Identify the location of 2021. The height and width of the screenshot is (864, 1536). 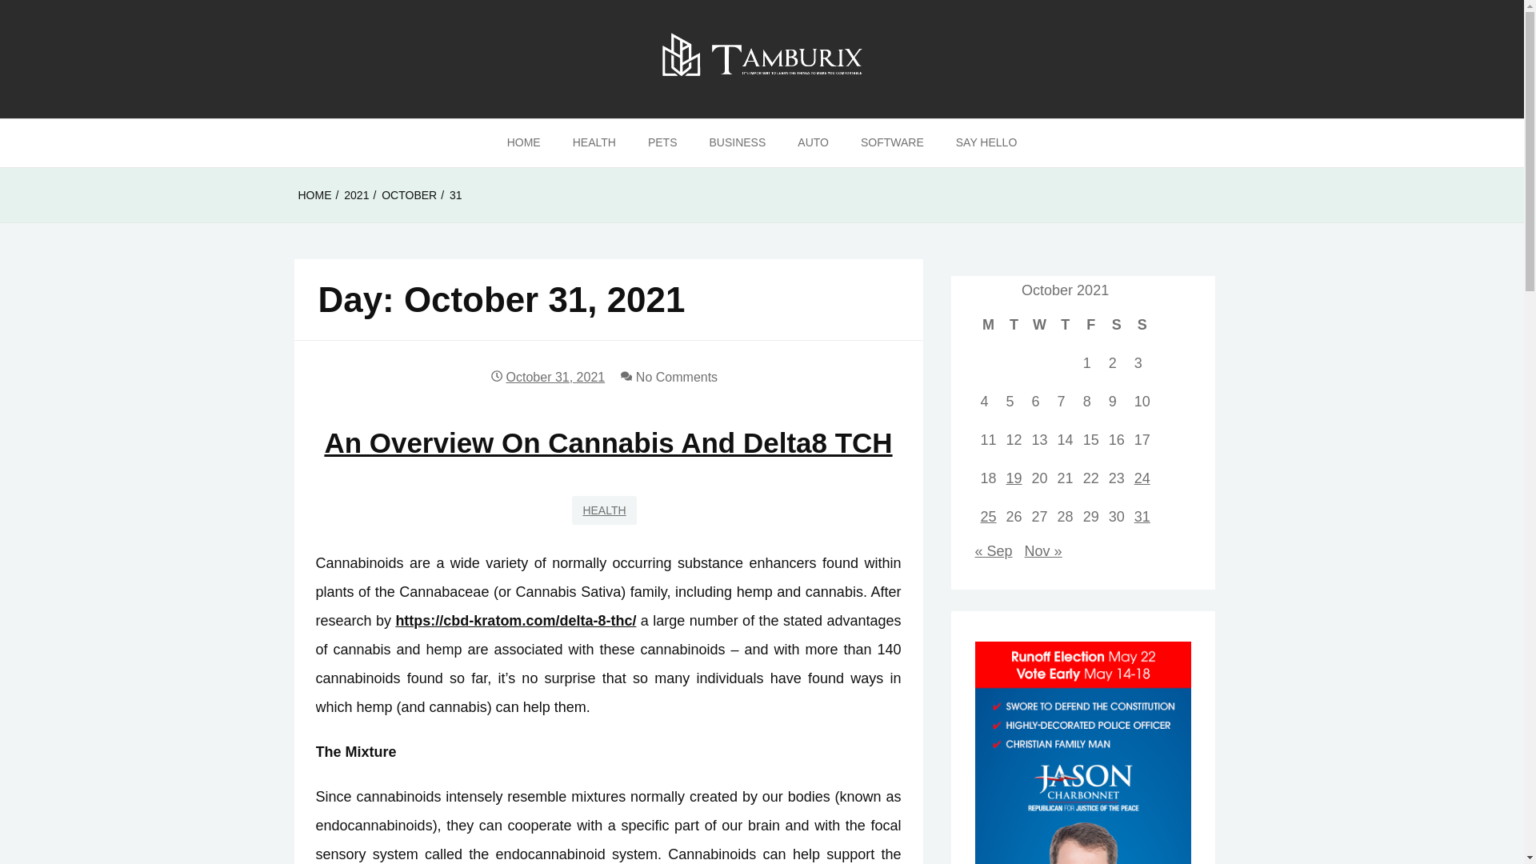
(356, 195).